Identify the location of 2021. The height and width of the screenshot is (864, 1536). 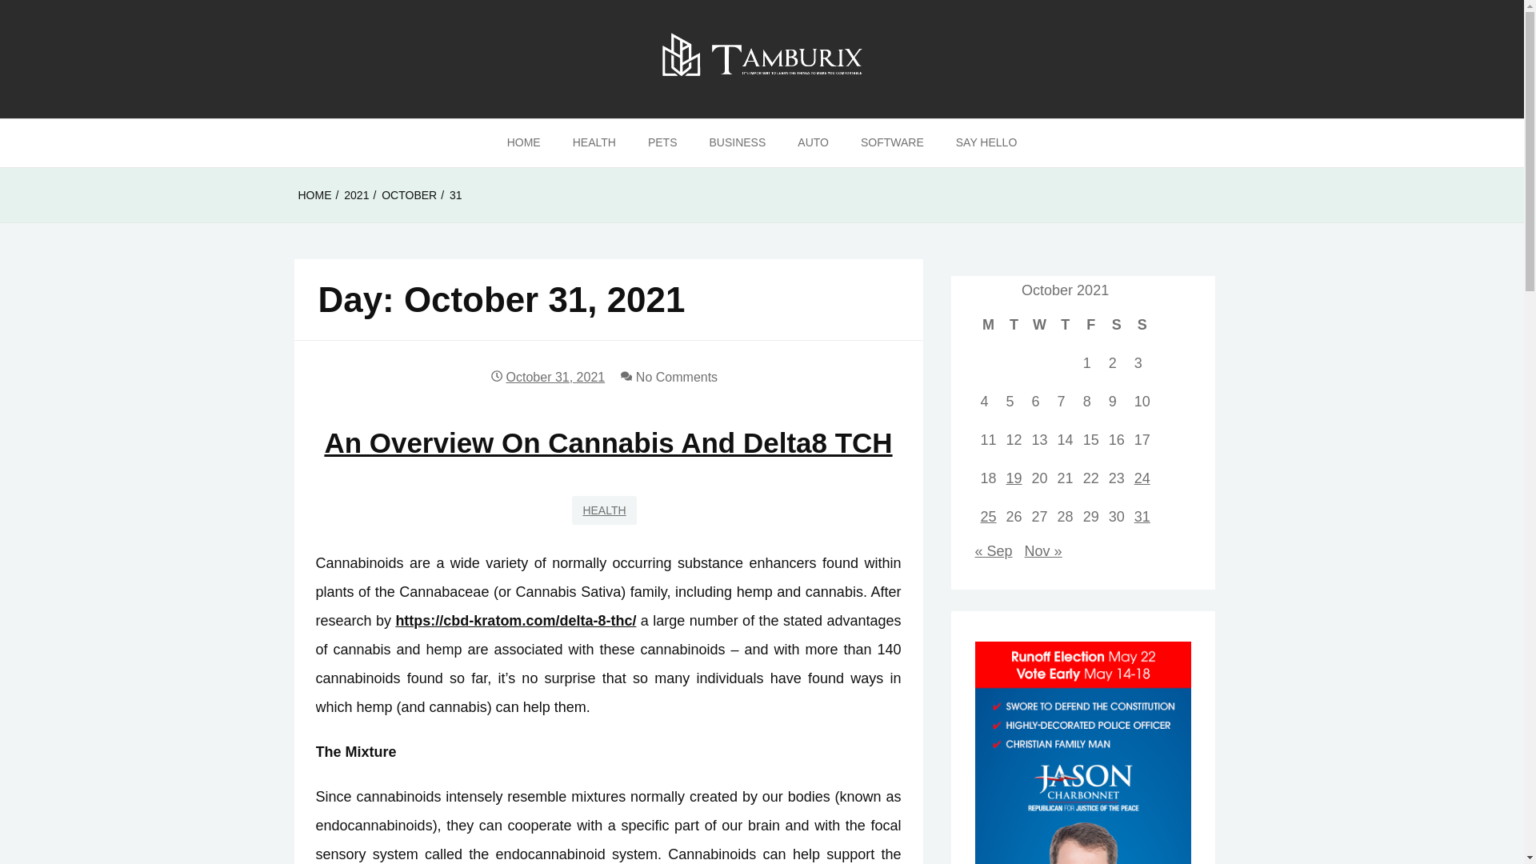
(356, 195).